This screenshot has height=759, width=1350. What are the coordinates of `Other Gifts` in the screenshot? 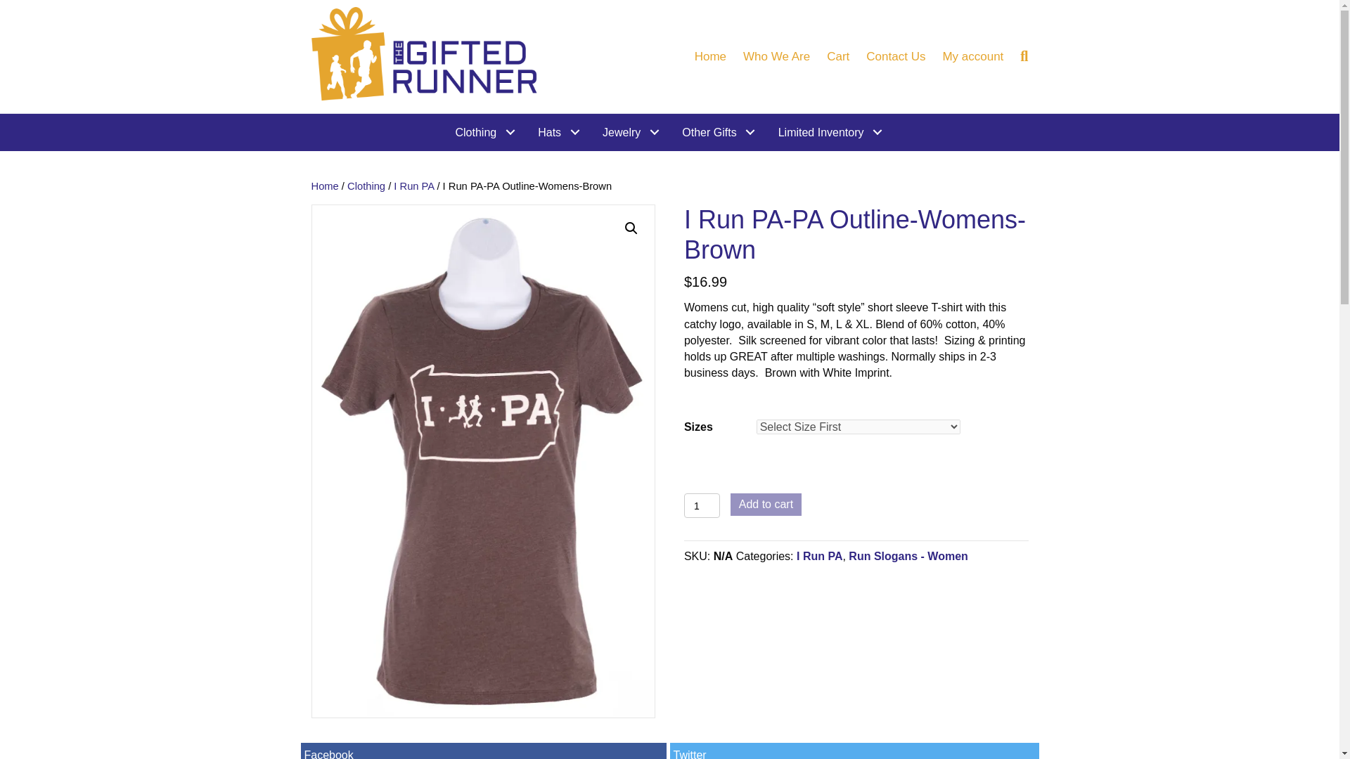 It's located at (719, 132).